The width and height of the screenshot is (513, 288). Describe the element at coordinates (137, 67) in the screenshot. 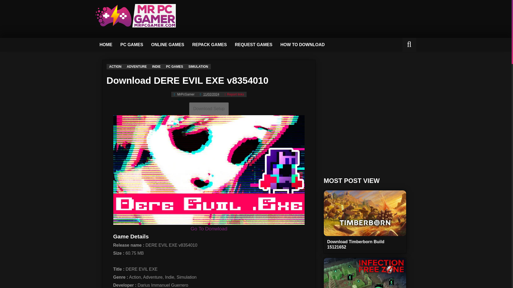

I see `Adventure` at that location.